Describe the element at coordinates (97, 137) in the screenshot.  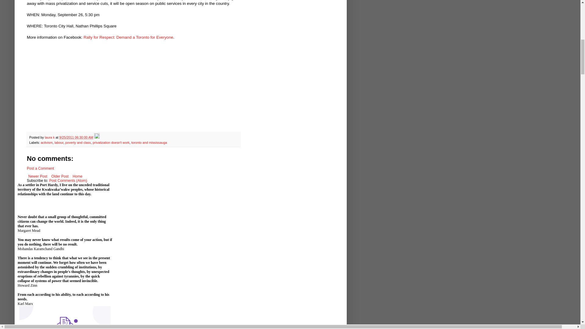
I see `Edit Post` at that location.